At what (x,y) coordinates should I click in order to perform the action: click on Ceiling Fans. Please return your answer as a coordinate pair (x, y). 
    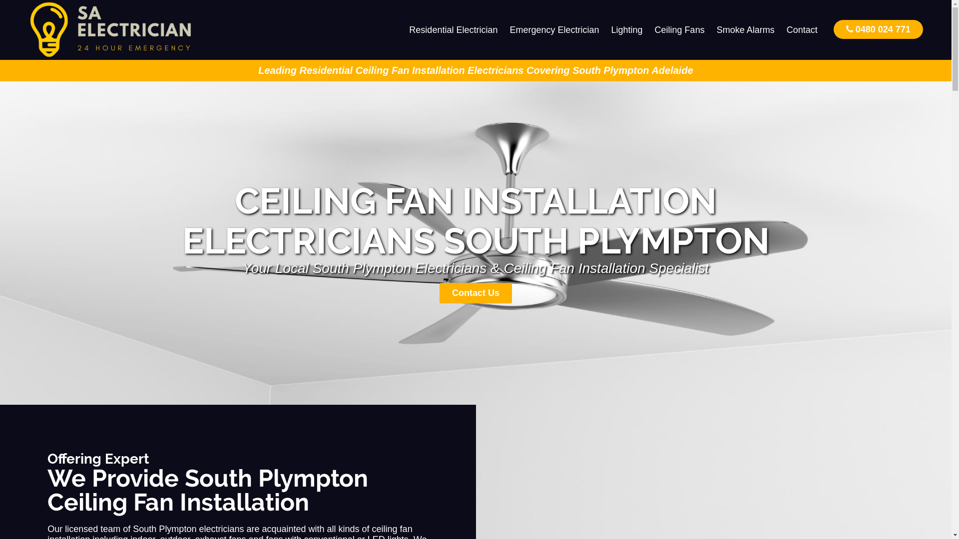
    Looking at the image, I should click on (680, 30).